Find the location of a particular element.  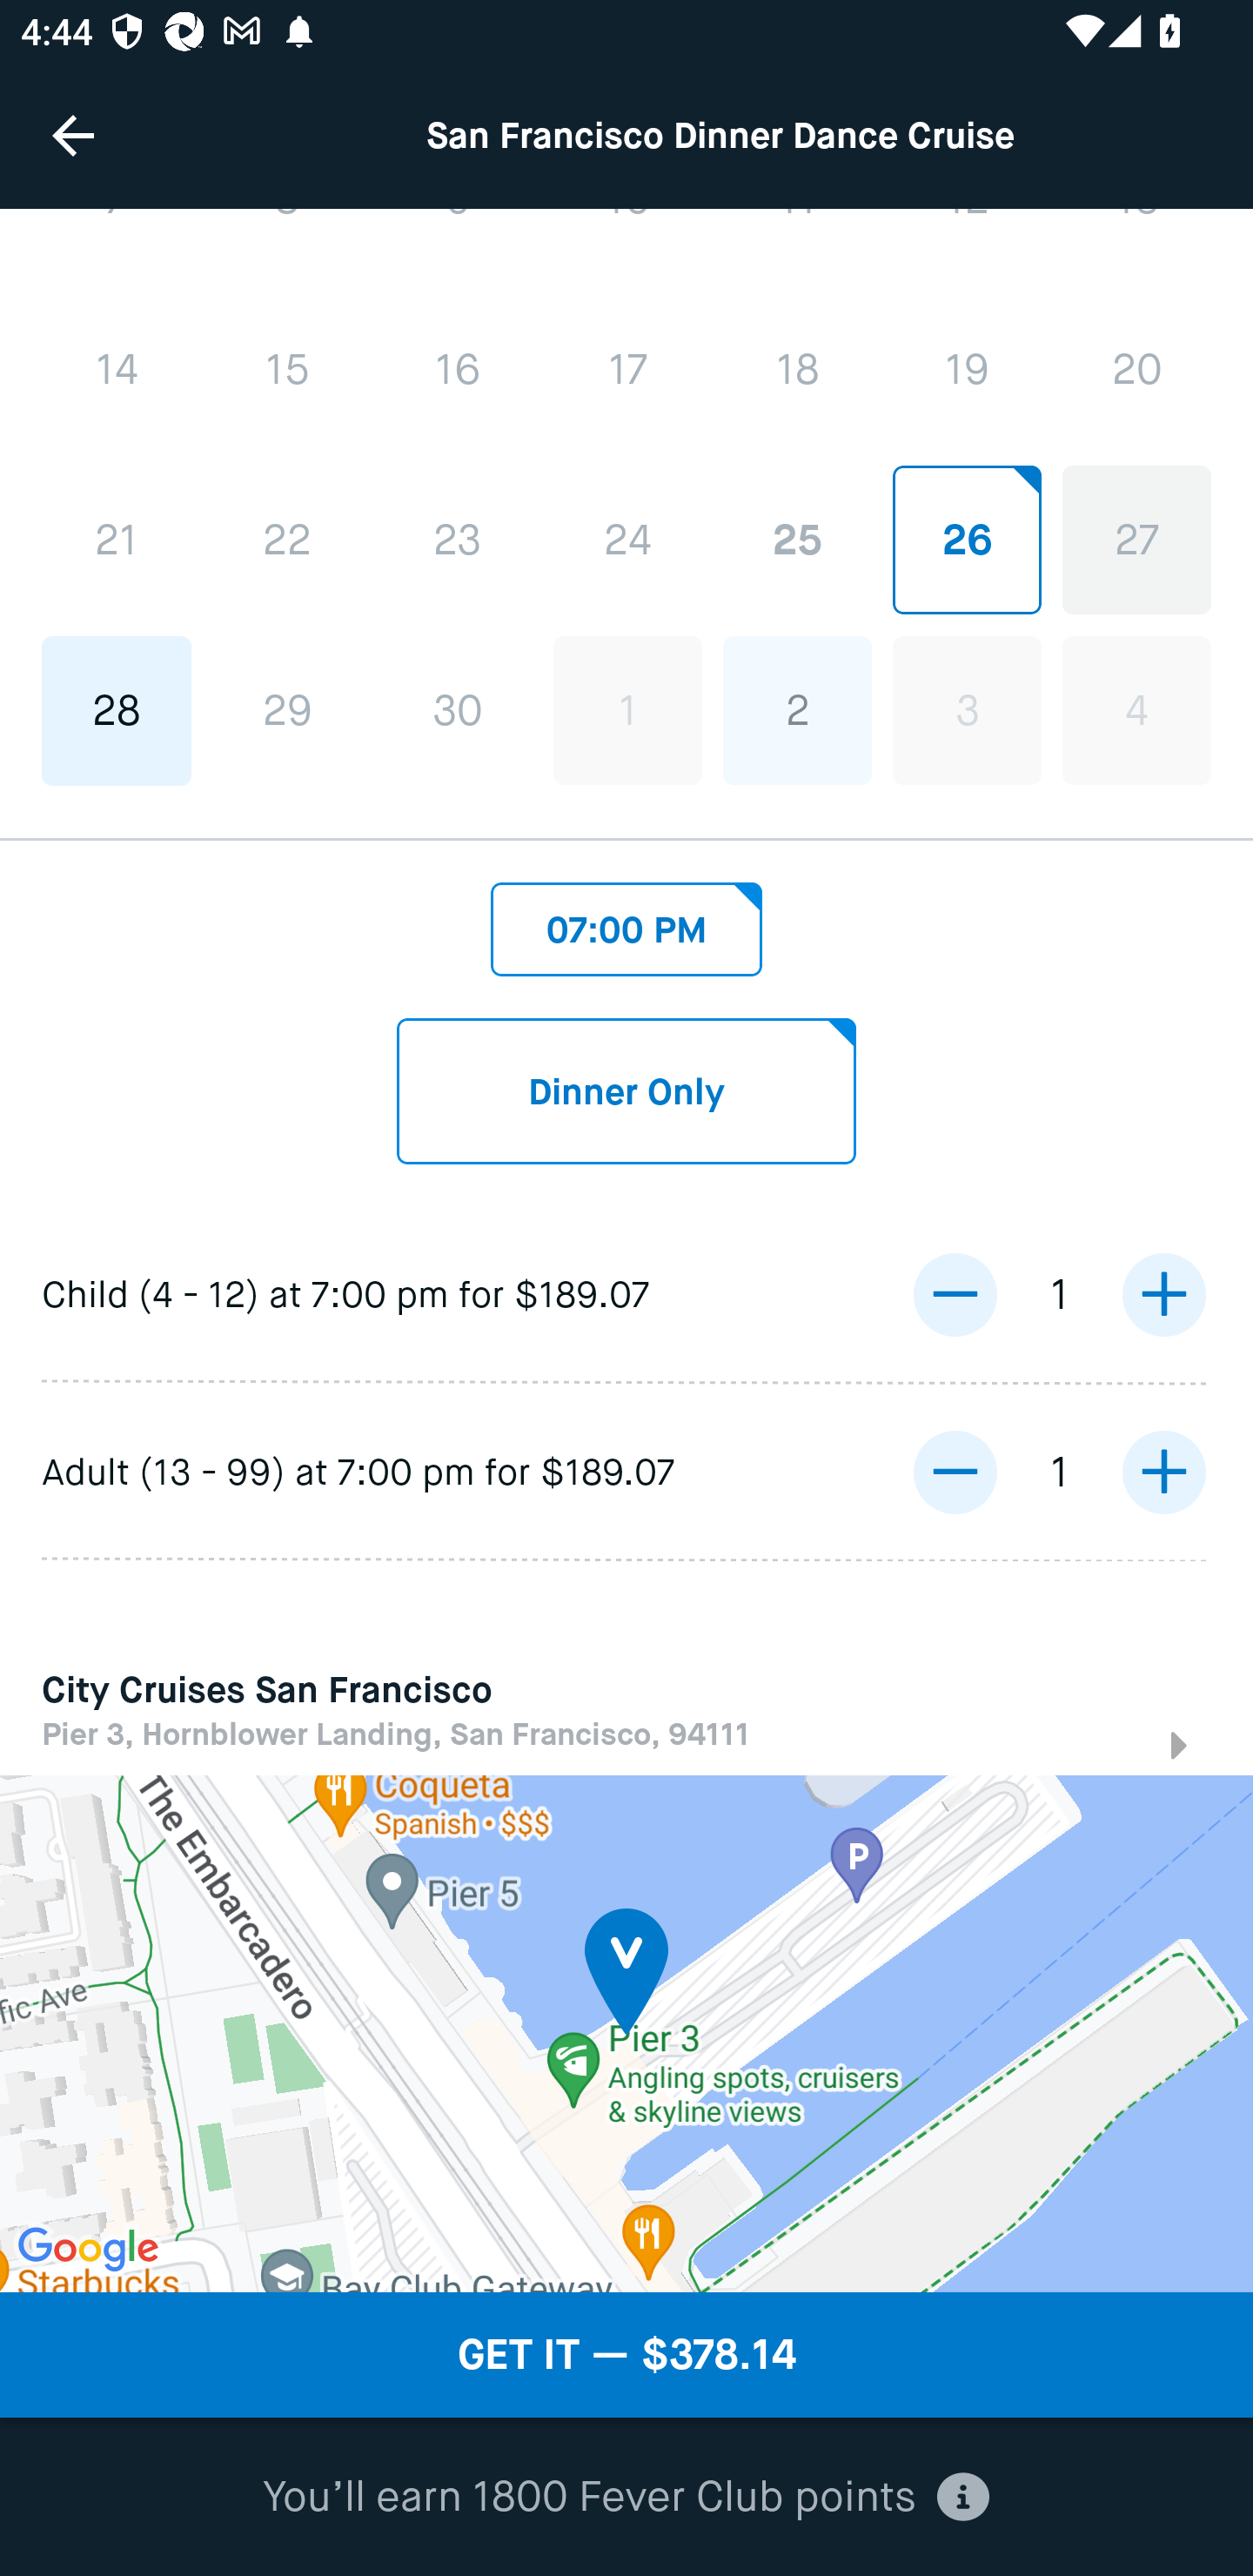

27 is located at coordinates (1136, 540).